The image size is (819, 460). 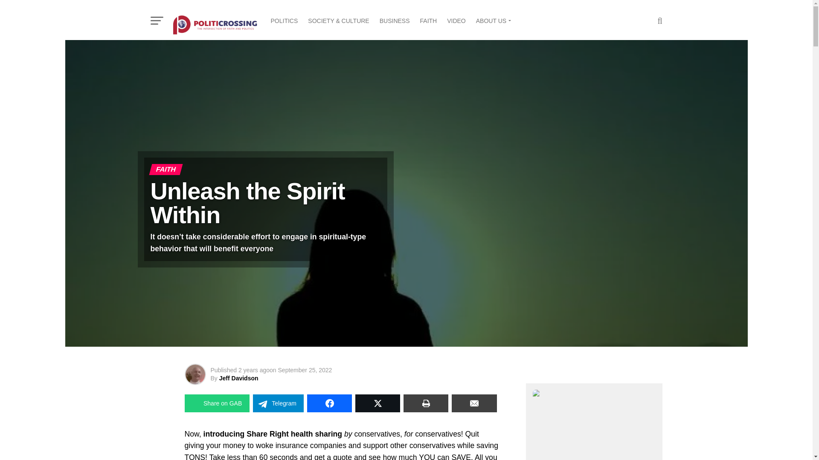 I want to click on POLITICS, so click(x=284, y=20).